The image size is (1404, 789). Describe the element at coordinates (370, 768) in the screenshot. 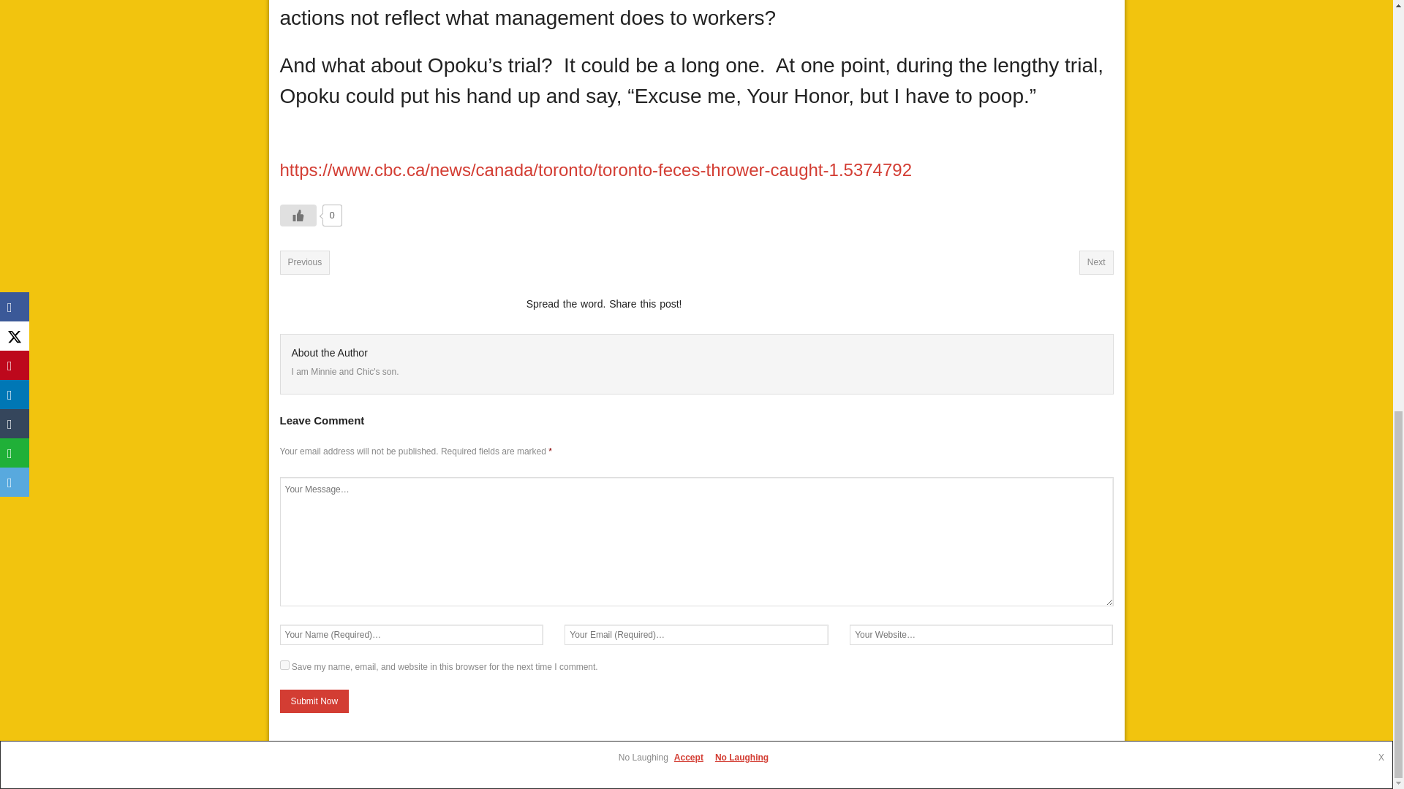

I see `Think Up Themes Ltd` at that location.